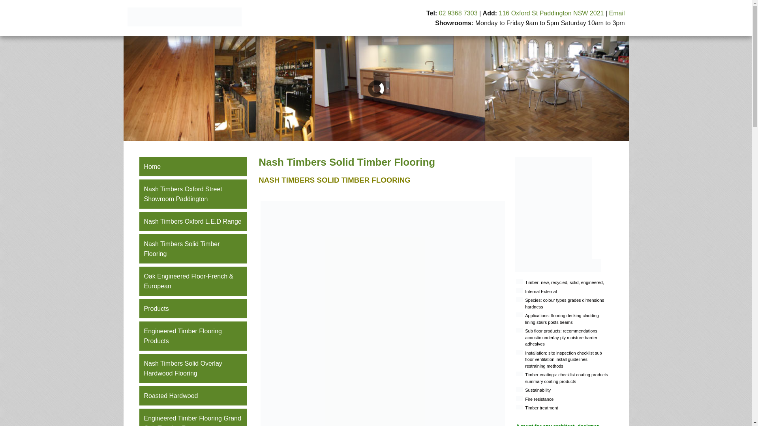  What do you see at coordinates (458, 13) in the screenshot?
I see `02 9368 7303` at bounding box center [458, 13].